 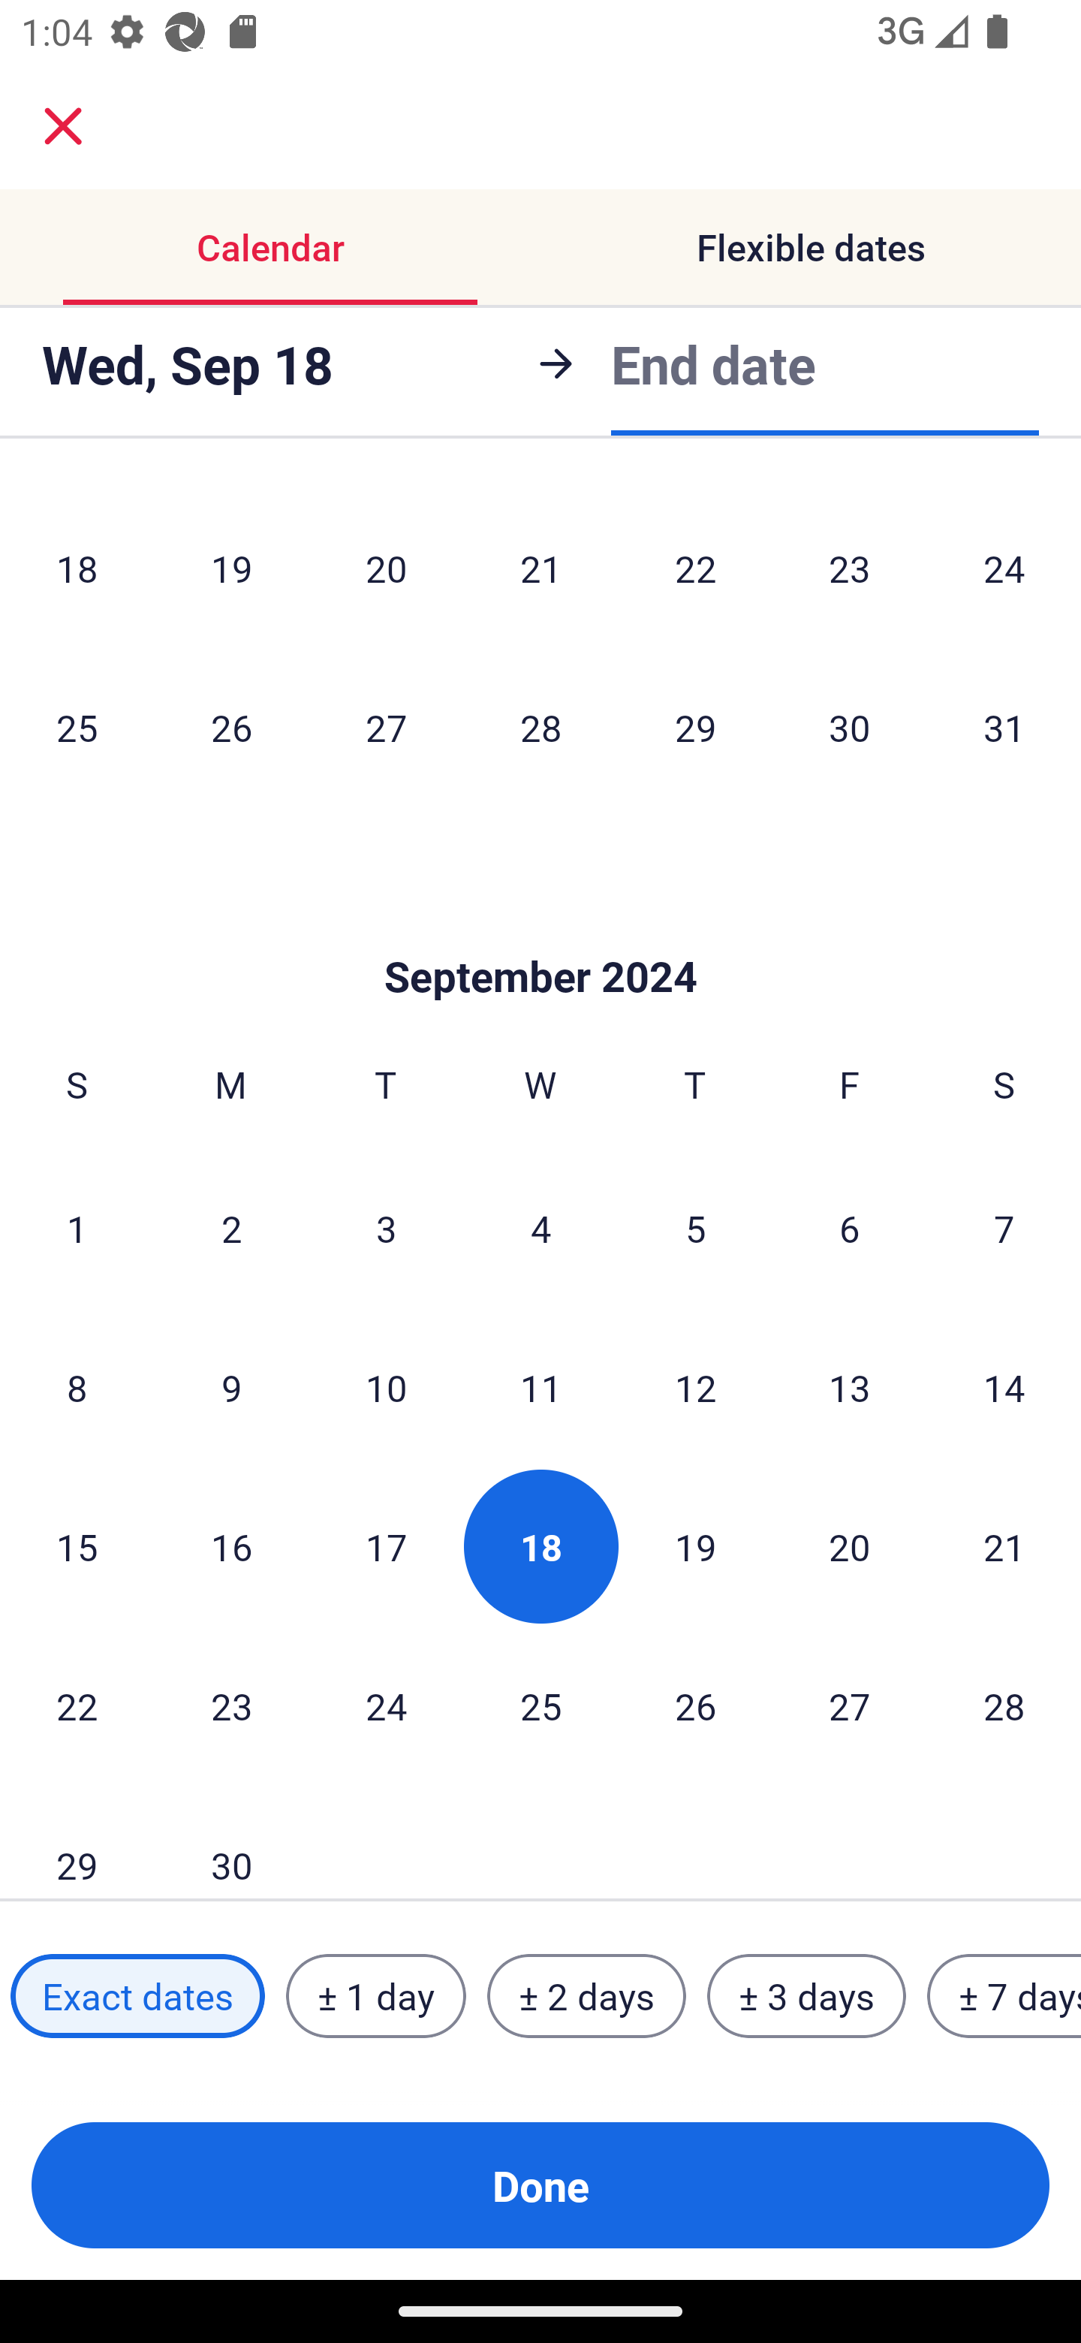 I want to click on 23 Monday, September 23, 2024, so click(x=231, y=1705).